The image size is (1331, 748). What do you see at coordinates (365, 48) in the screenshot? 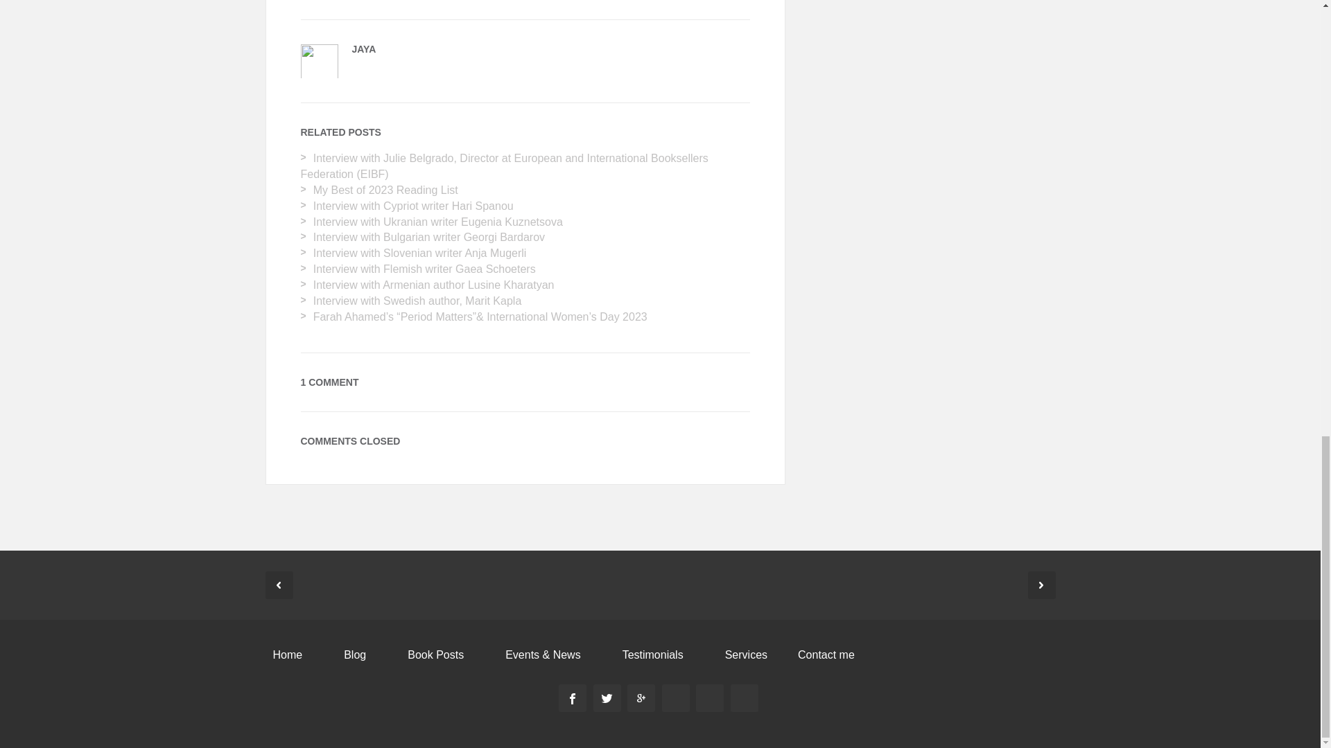
I see `JAYA` at bounding box center [365, 48].